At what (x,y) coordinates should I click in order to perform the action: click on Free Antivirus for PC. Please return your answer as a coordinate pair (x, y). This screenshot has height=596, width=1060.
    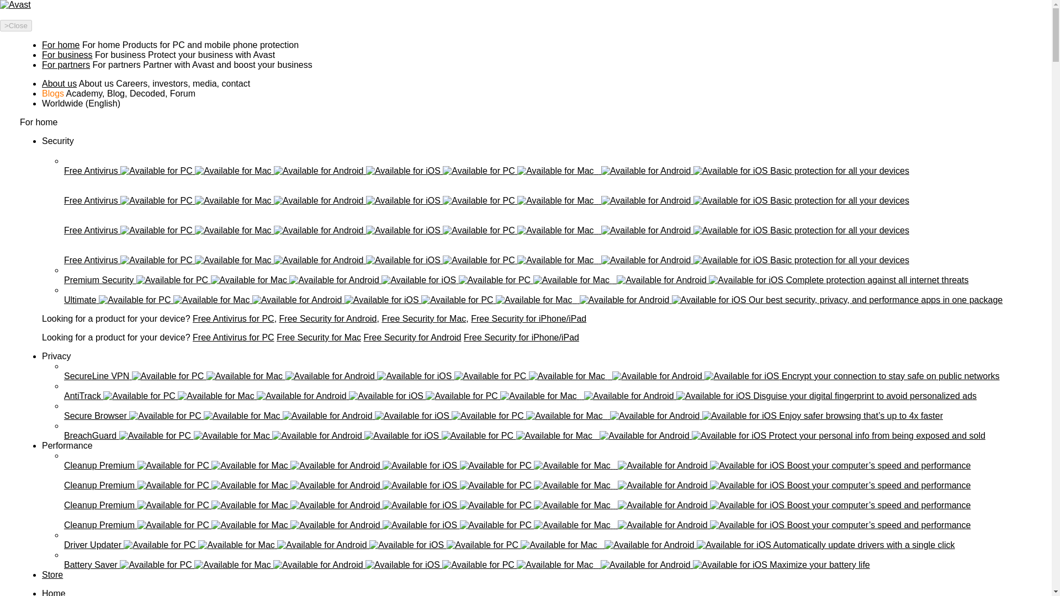
    Looking at the image, I should click on (234, 319).